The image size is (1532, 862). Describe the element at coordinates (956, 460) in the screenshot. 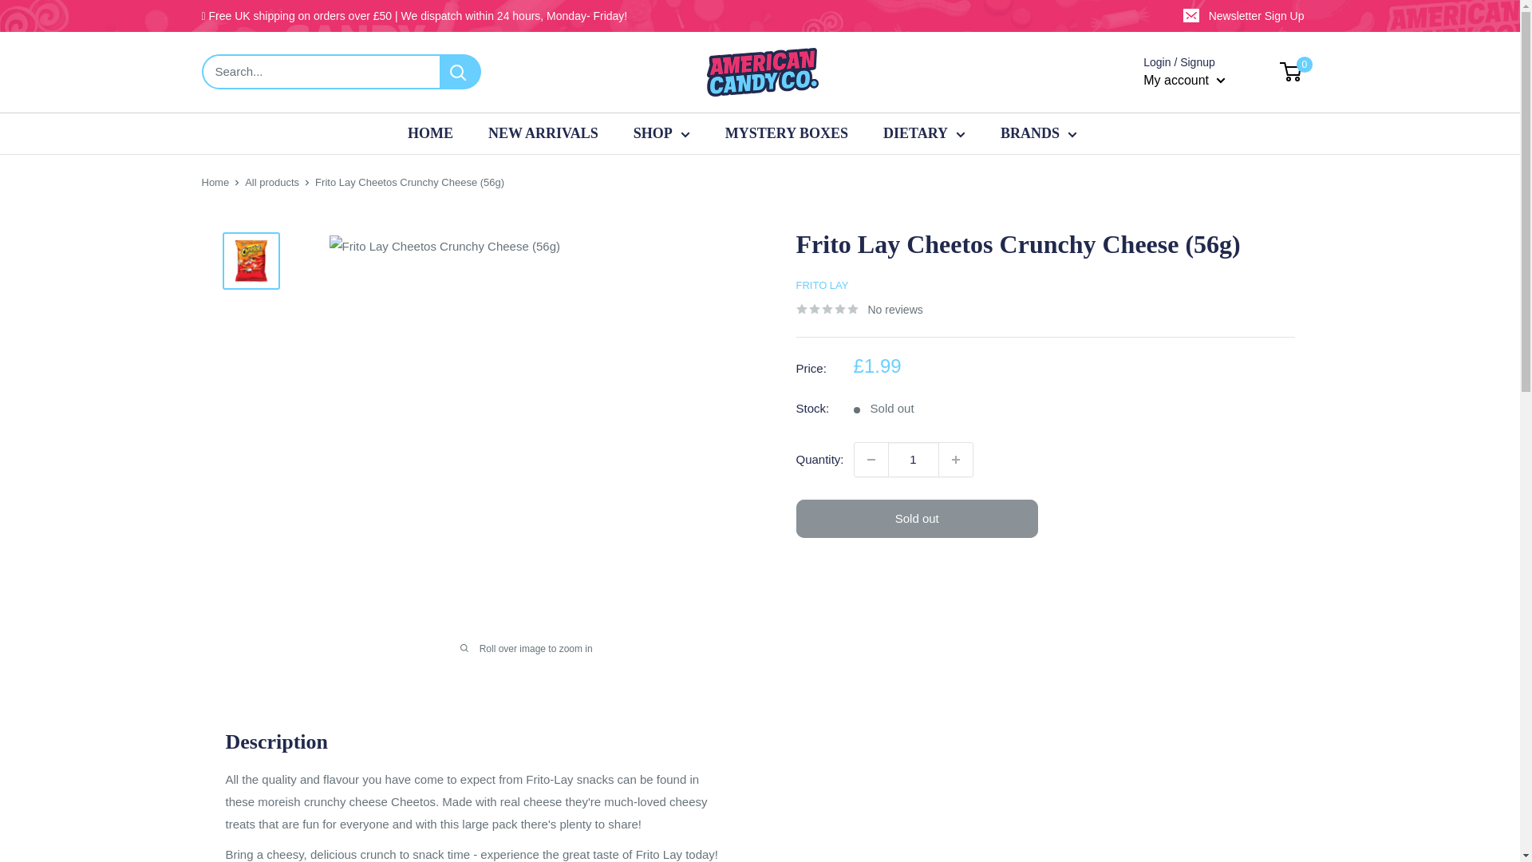

I see `Increase quantity by 1` at that location.